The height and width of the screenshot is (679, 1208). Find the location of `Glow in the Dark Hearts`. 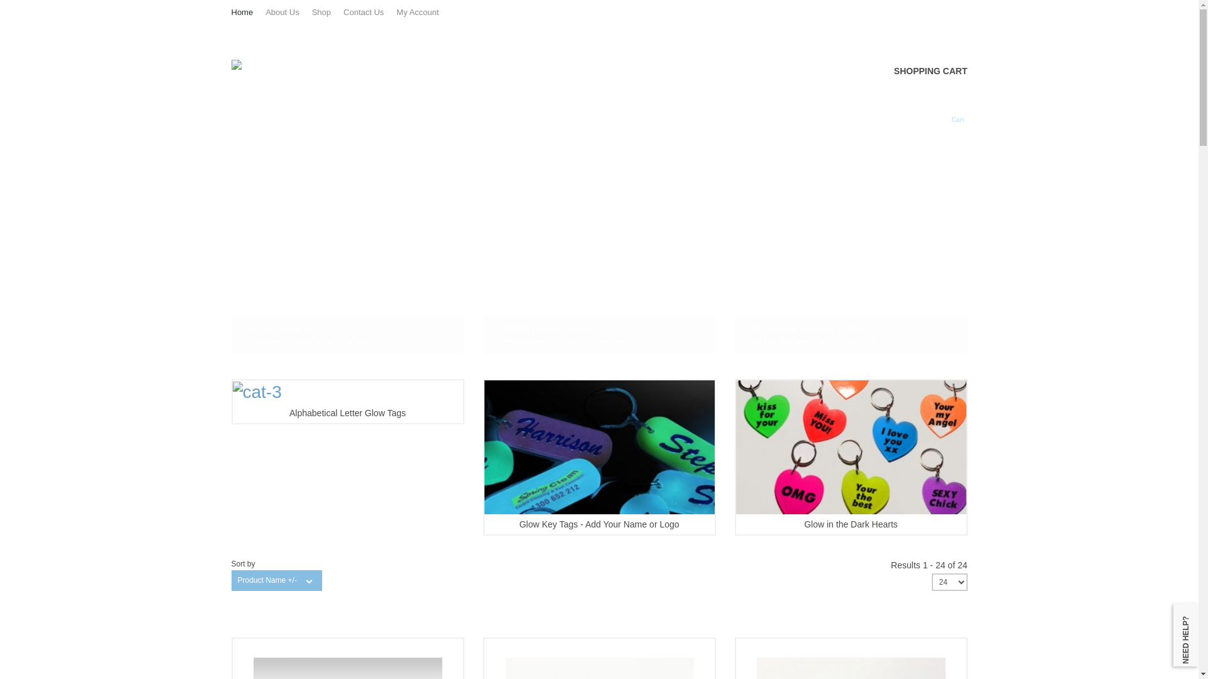

Glow in the Dark Hearts is located at coordinates (851, 457).